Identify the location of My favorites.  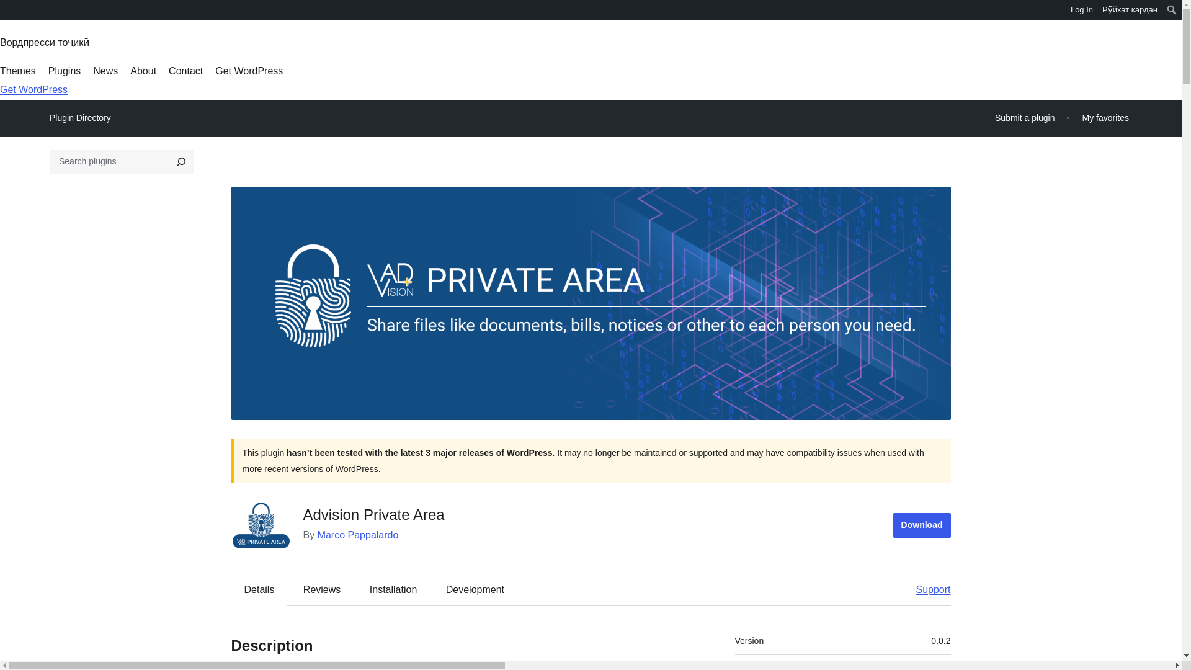
(1105, 118).